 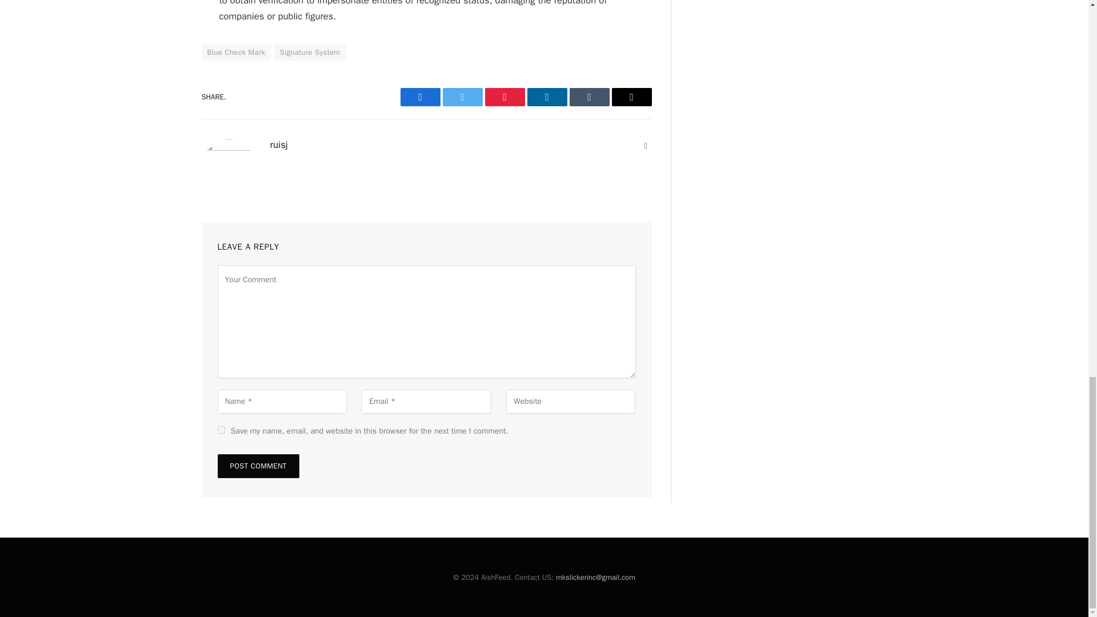 I want to click on Twitter, so click(x=462, y=97).